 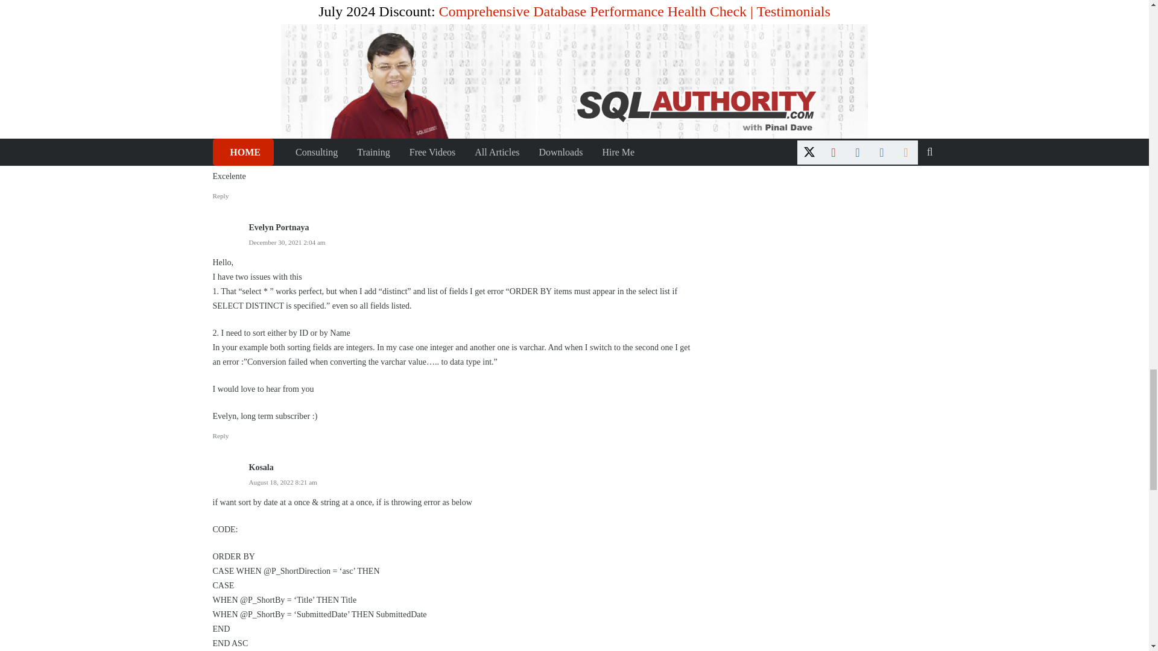 What do you see at coordinates (279, 58) in the screenshot?
I see `June 10, 2020 8:05 pm` at bounding box center [279, 58].